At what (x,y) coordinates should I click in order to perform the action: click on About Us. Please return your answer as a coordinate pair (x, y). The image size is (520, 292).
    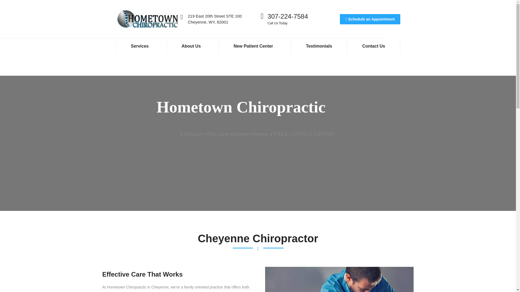
    Looking at the image, I should click on (192, 46).